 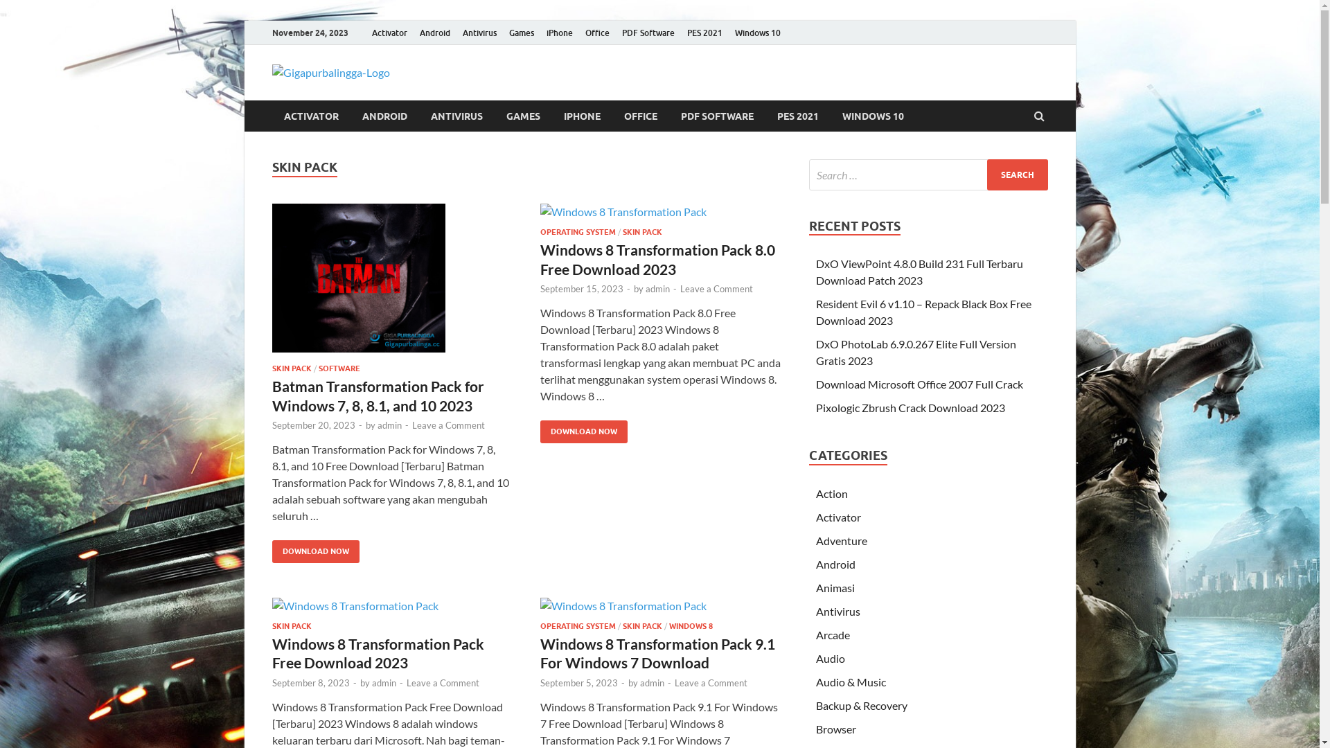 I want to click on Android, so click(x=835, y=564).